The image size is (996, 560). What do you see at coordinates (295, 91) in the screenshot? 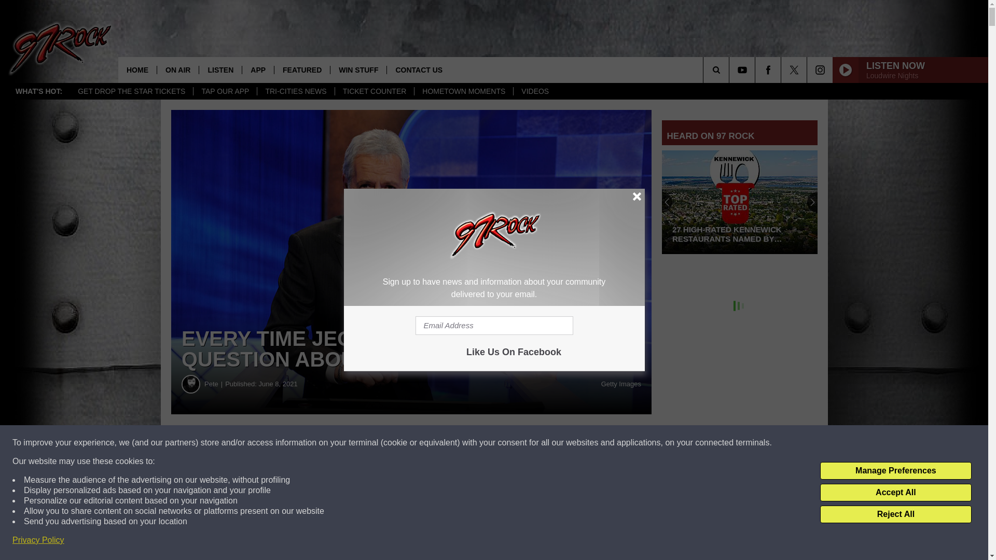
I see `TRI-CITIES NEWS` at bounding box center [295, 91].